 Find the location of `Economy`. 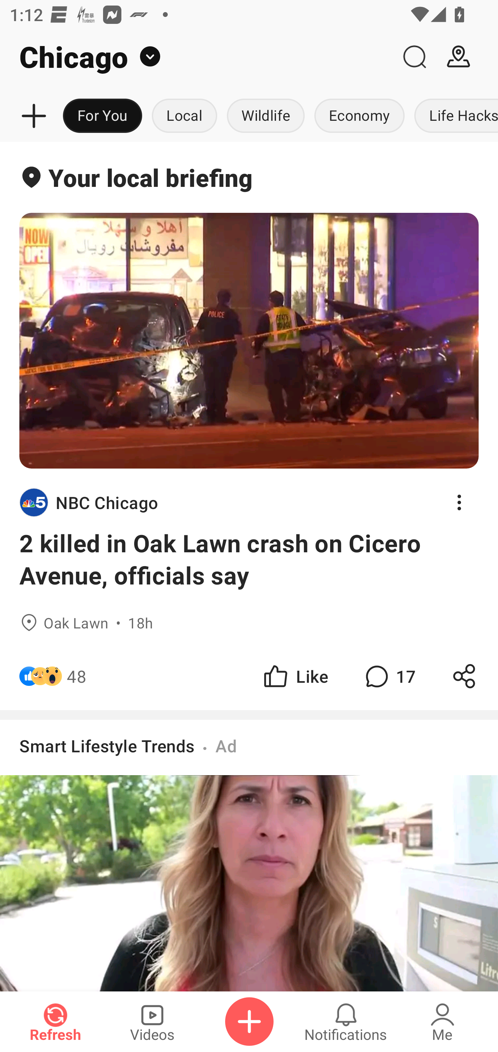

Economy is located at coordinates (359, 116).